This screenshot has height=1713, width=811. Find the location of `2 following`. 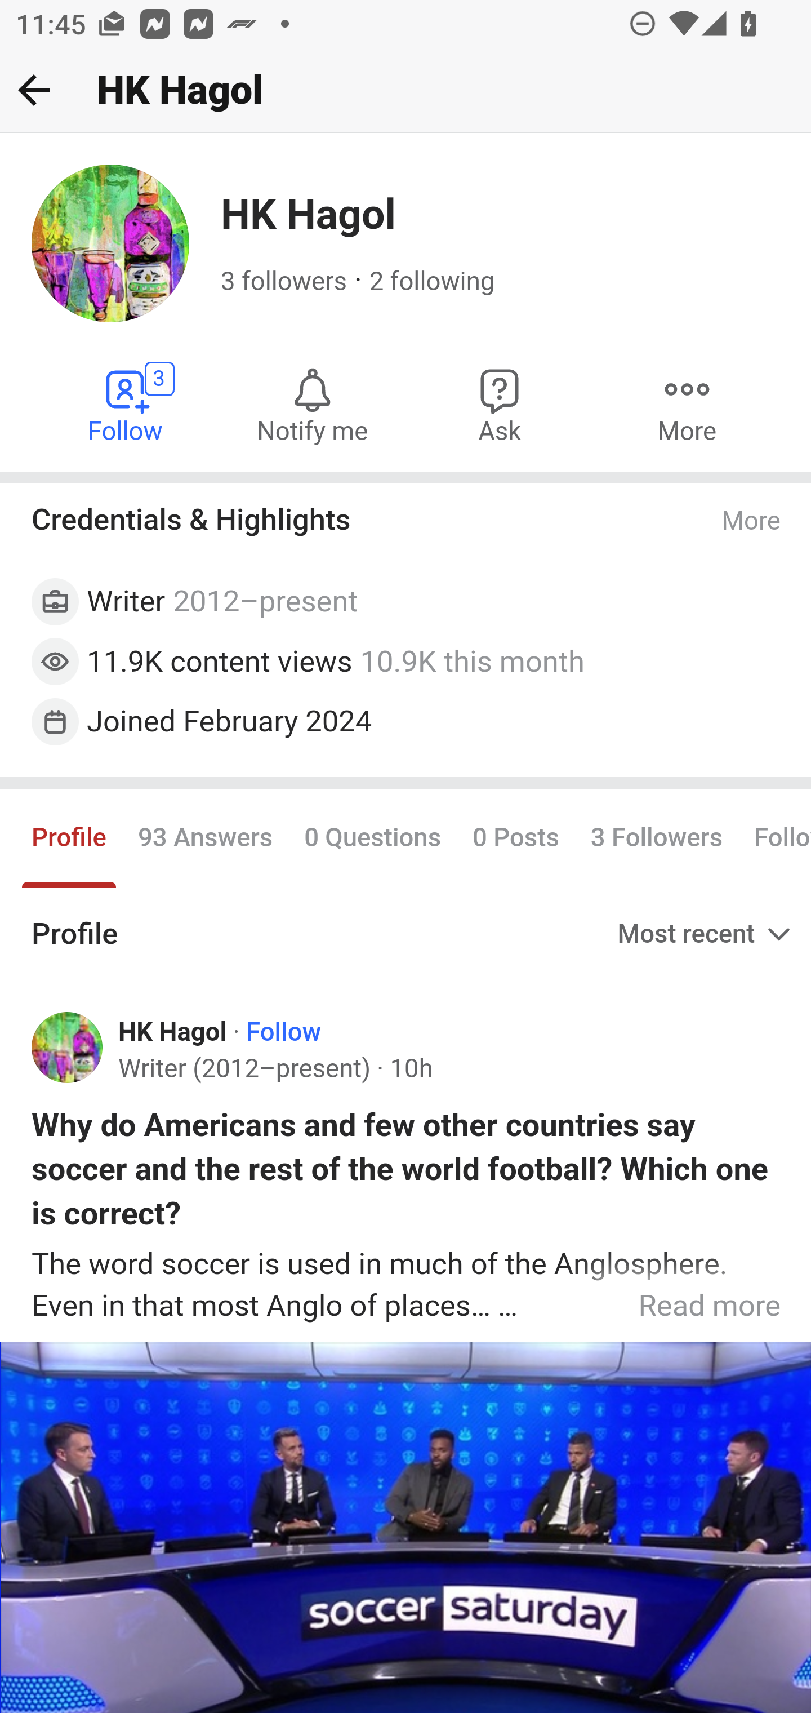

2 following is located at coordinates (432, 282).